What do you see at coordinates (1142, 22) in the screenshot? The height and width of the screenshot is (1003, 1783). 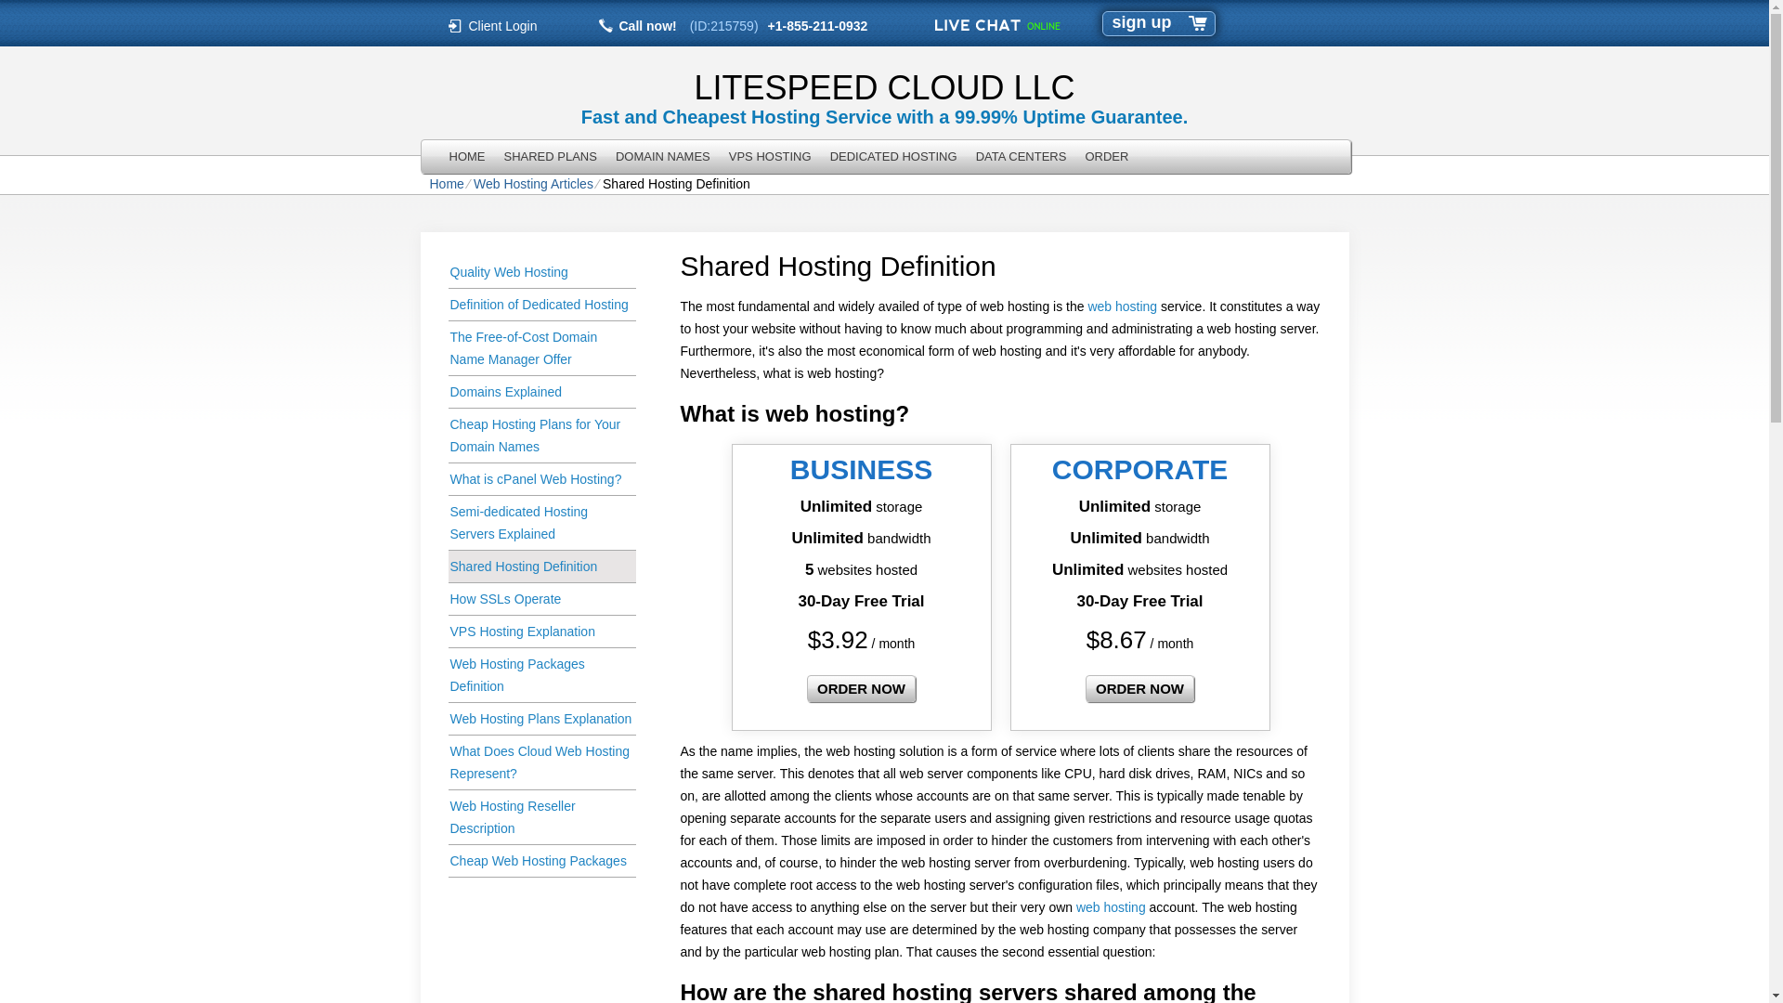 I see `sign up` at bounding box center [1142, 22].